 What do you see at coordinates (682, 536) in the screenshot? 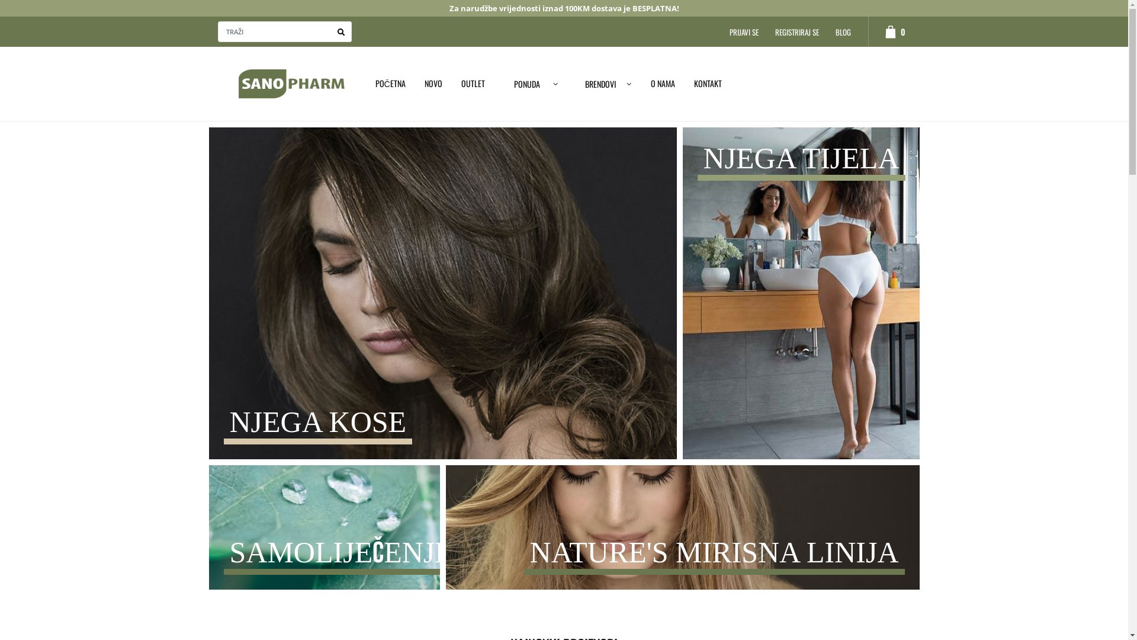
I see `NATURE'S MIRISNA LINIJA` at bounding box center [682, 536].